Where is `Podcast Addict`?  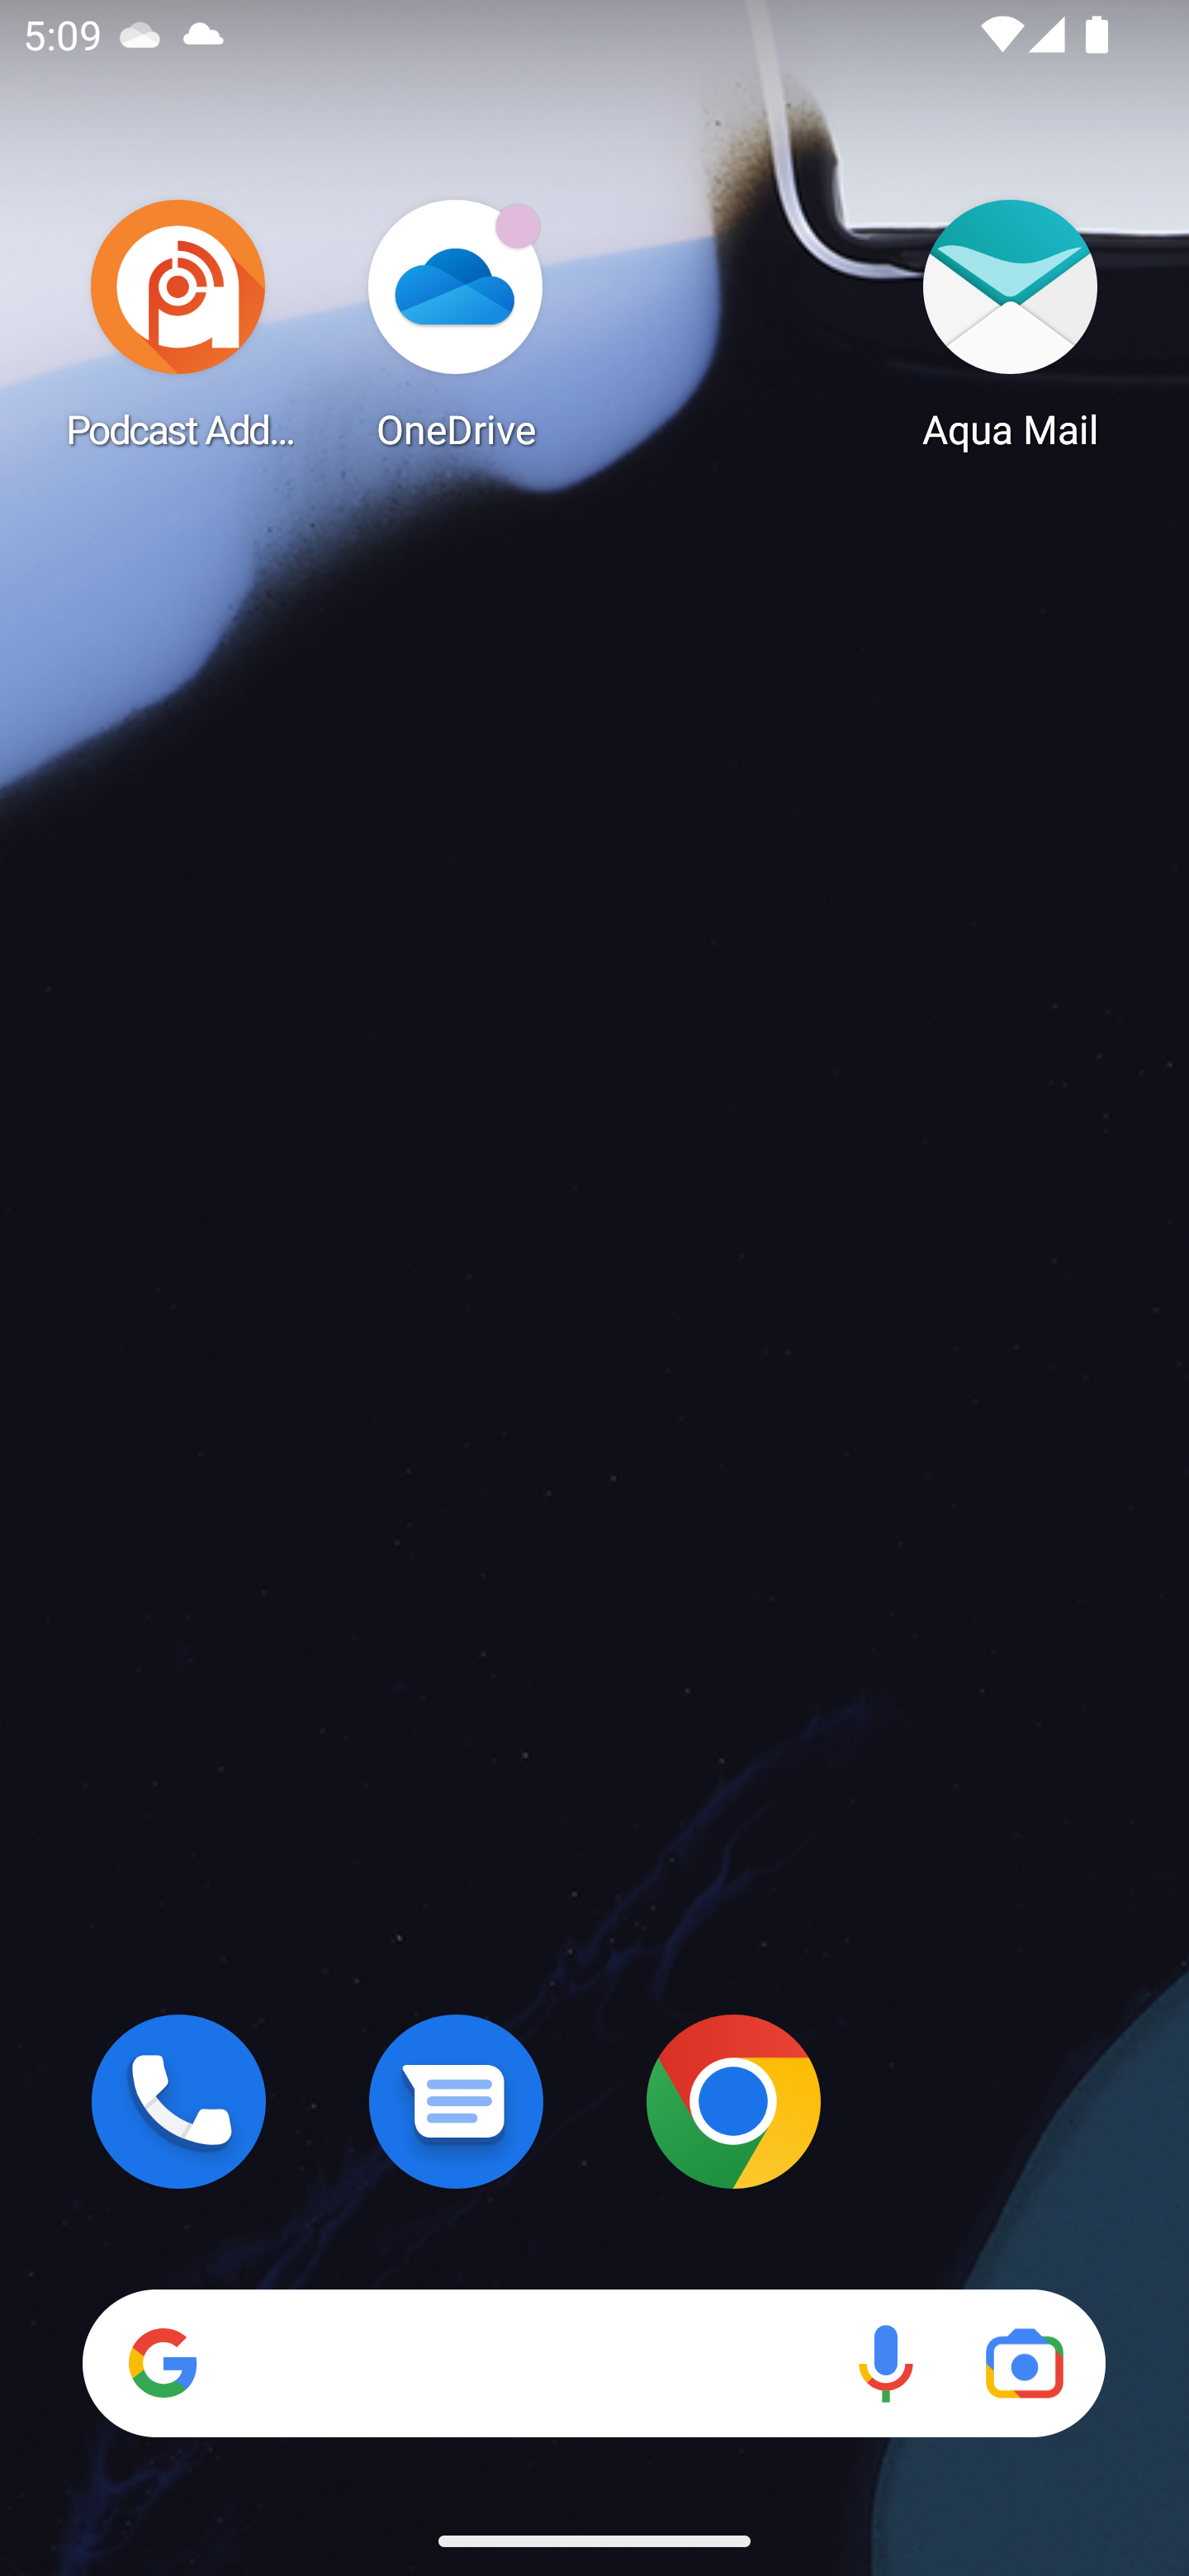 Podcast Addict is located at coordinates (178, 324).